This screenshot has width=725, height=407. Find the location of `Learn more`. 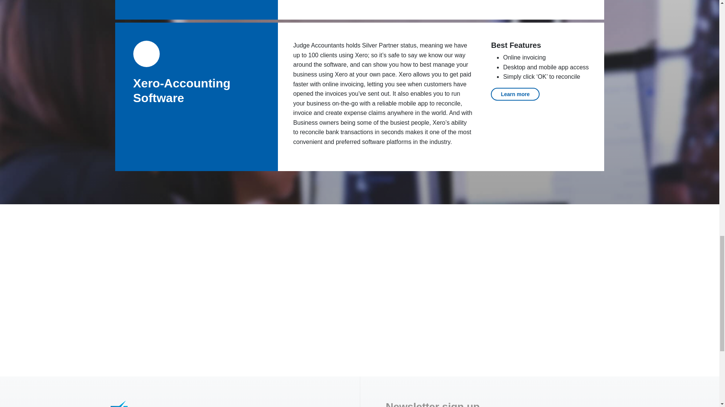

Learn more is located at coordinates (515, 94).